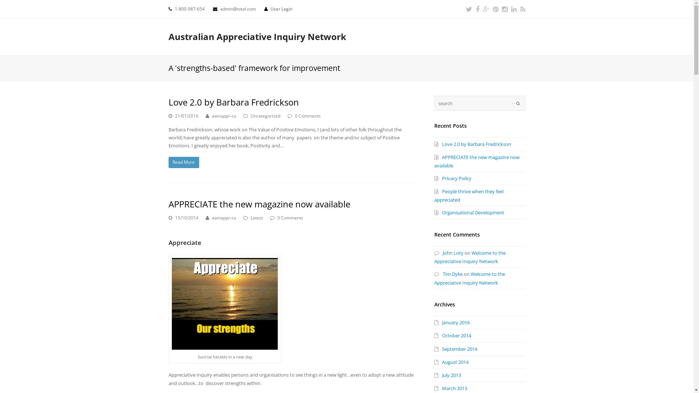 This screenshot has width=699, height=393. I want to click on Uncategorized, so click(265, 116).